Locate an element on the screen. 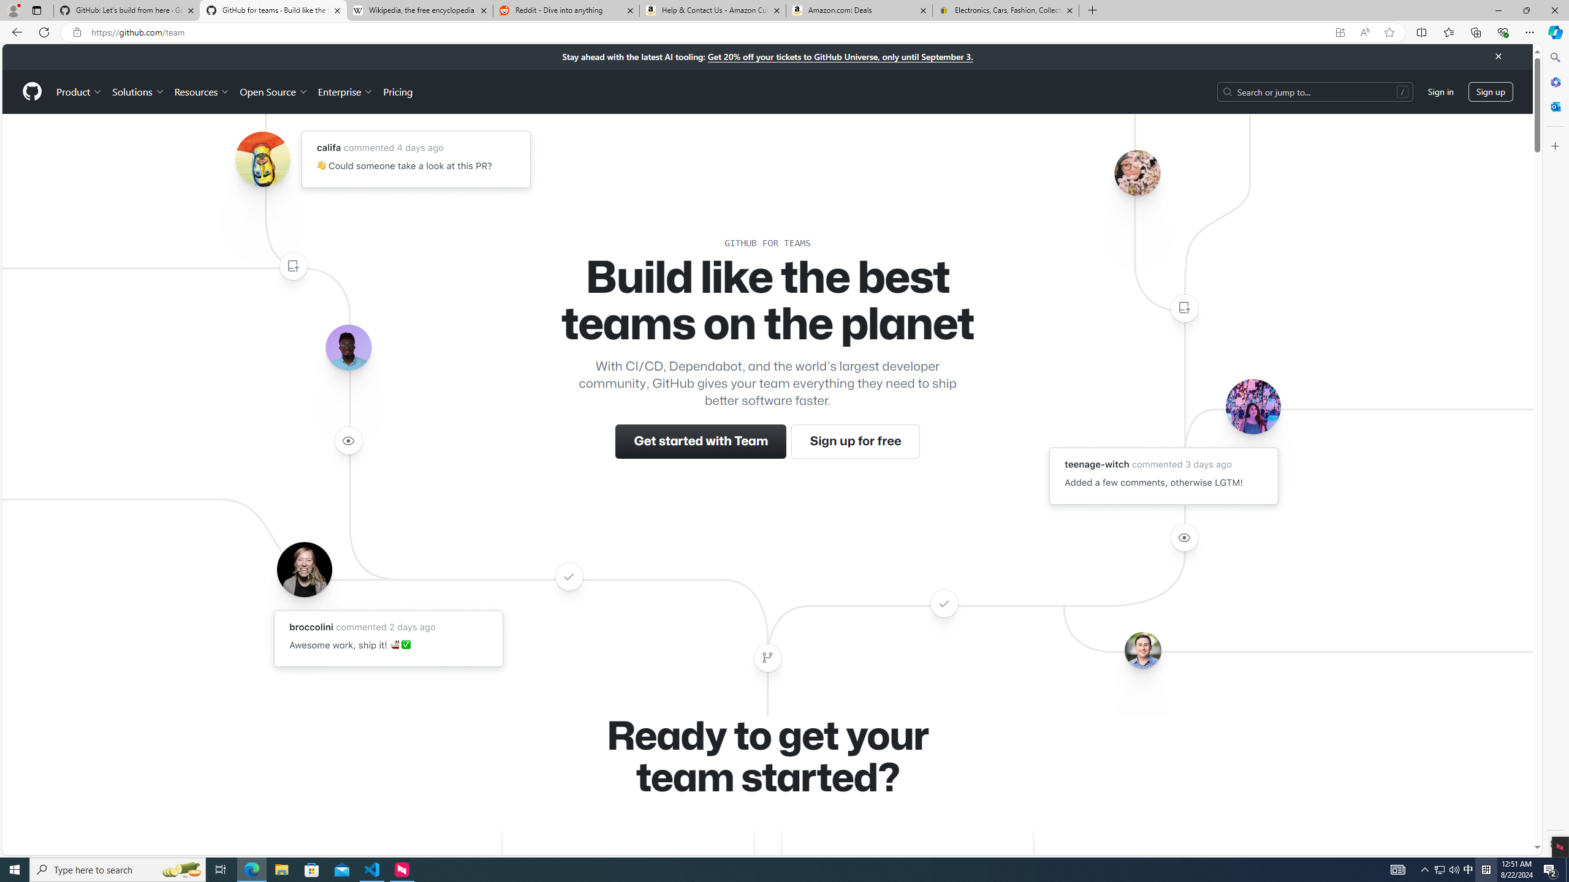 The height and width of the screenshot is (882, 1569). Class: color-fg-muted width-full is located at coordinates (767, 658).